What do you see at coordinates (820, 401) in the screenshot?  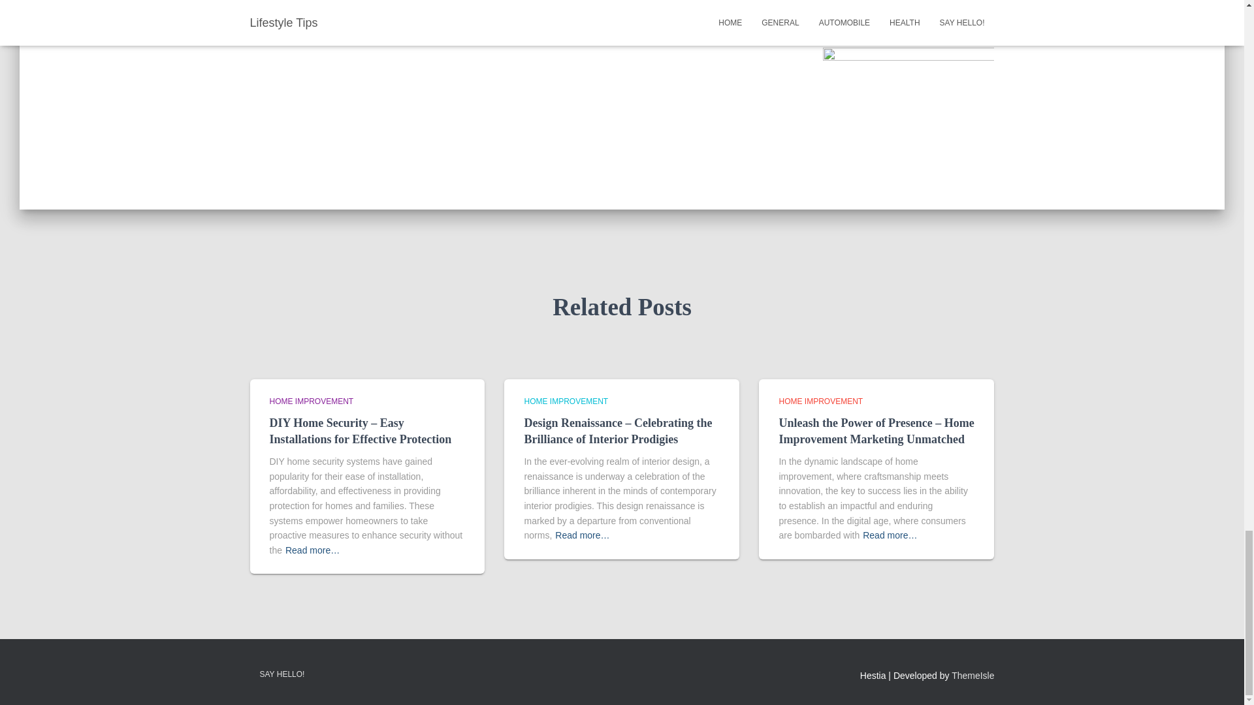 I see `View all posts in Home Improvement` at bounding box center [820, 401].